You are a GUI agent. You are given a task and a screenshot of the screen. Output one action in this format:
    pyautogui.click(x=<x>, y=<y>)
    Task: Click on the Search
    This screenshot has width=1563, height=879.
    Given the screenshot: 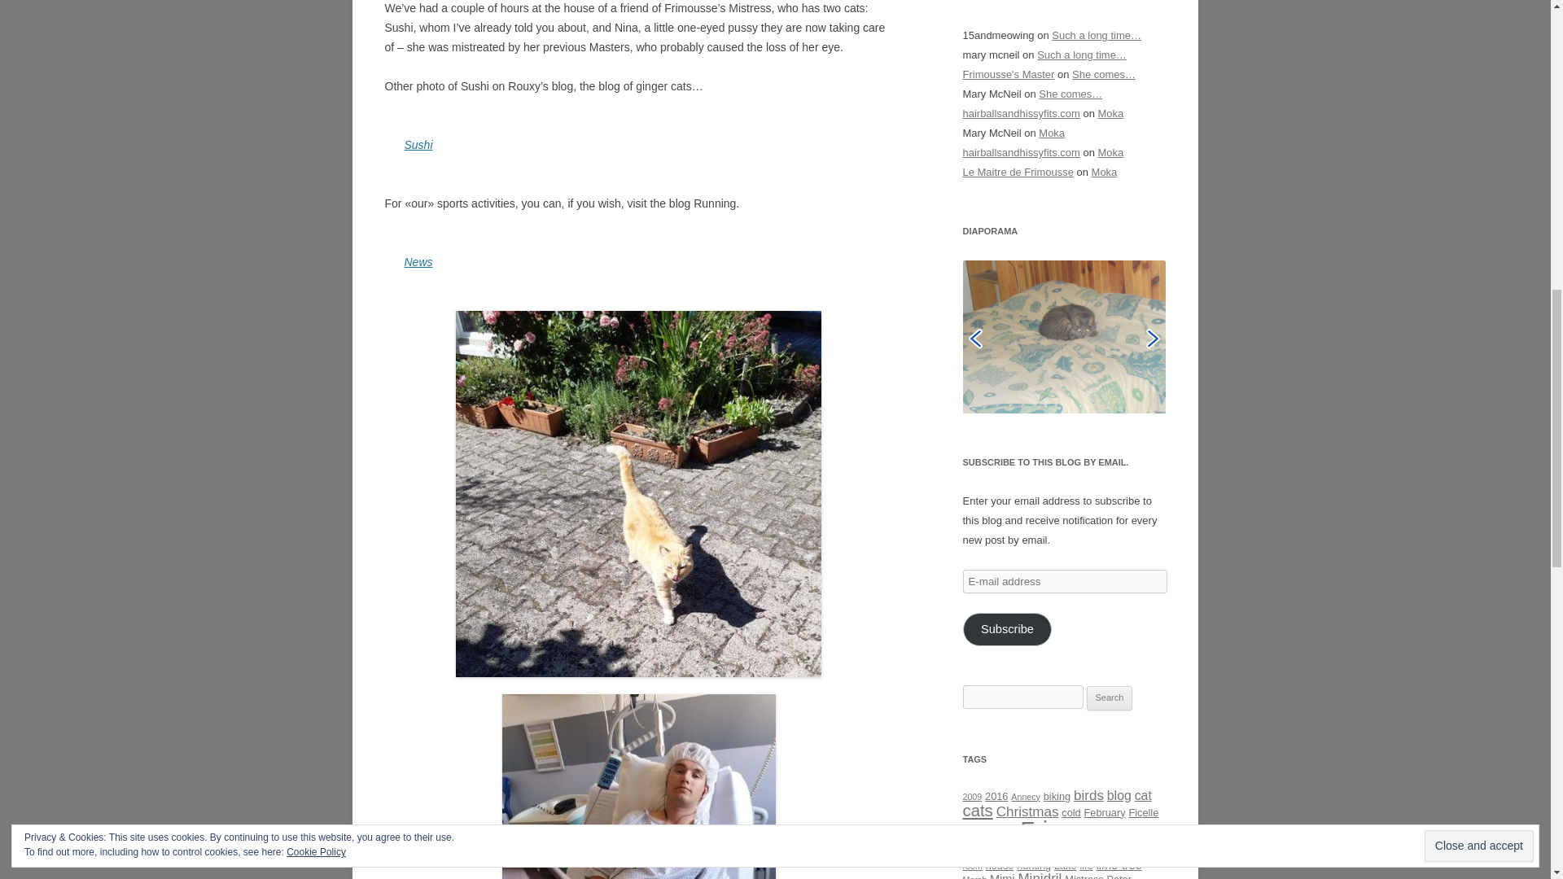 What is the action you would take?
    pyautogui.click(x=1110, y=698)
    